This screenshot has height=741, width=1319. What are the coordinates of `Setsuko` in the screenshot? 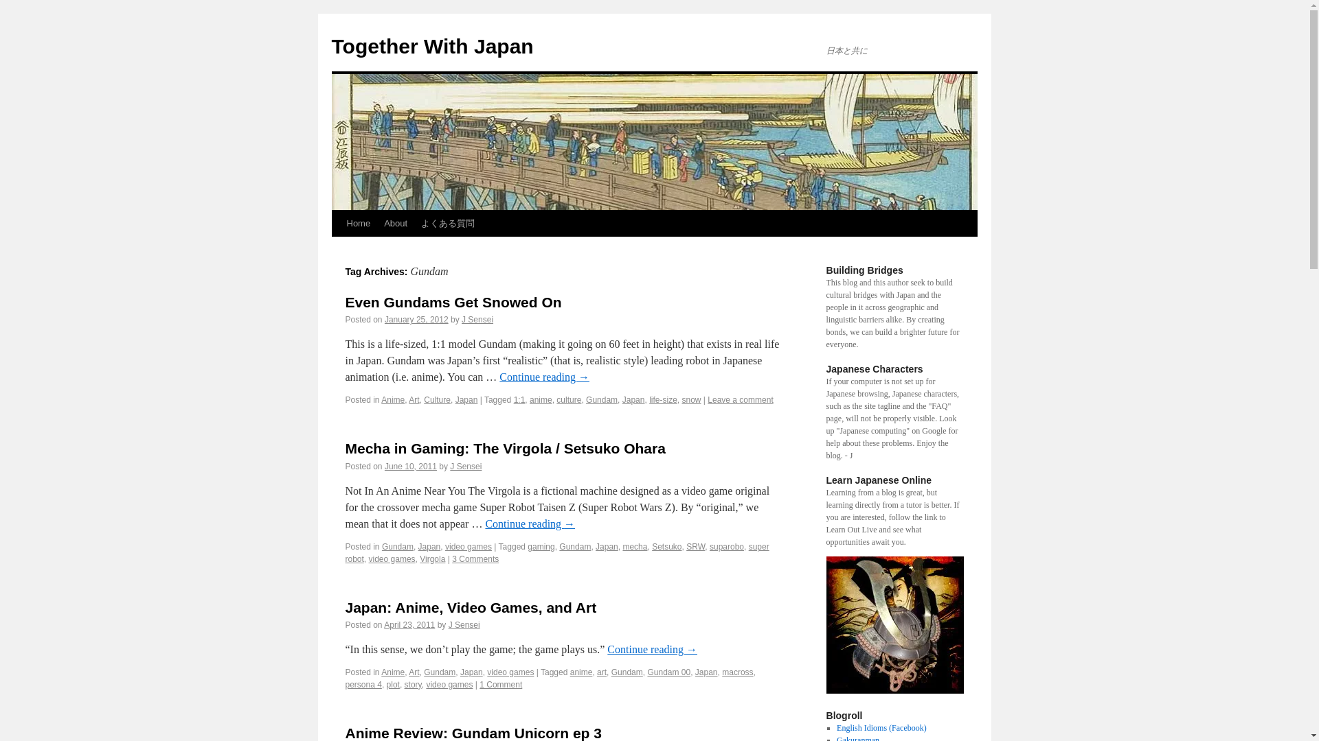 It's located at (666, 546).